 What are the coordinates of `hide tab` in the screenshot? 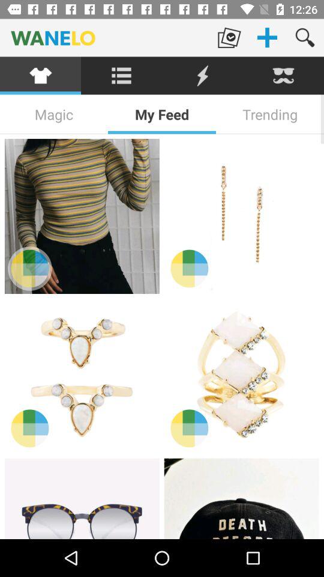 It's located at (283, 76).